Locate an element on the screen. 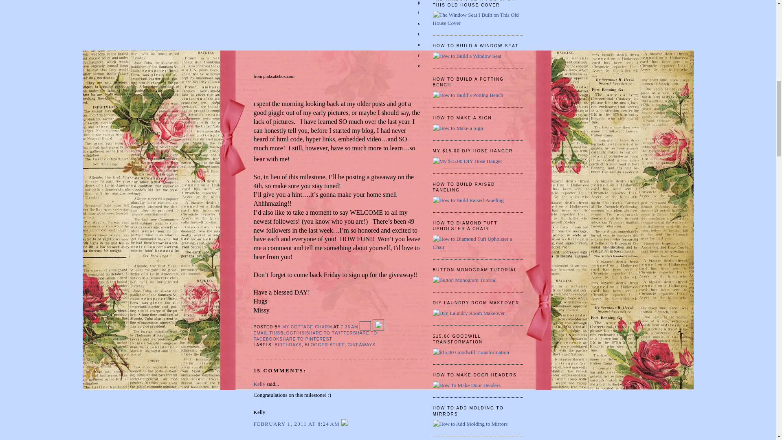 The height and width of the screenshot is (440, 782). SHARE TO FACEBOOK is located at coordinates (315, 336).